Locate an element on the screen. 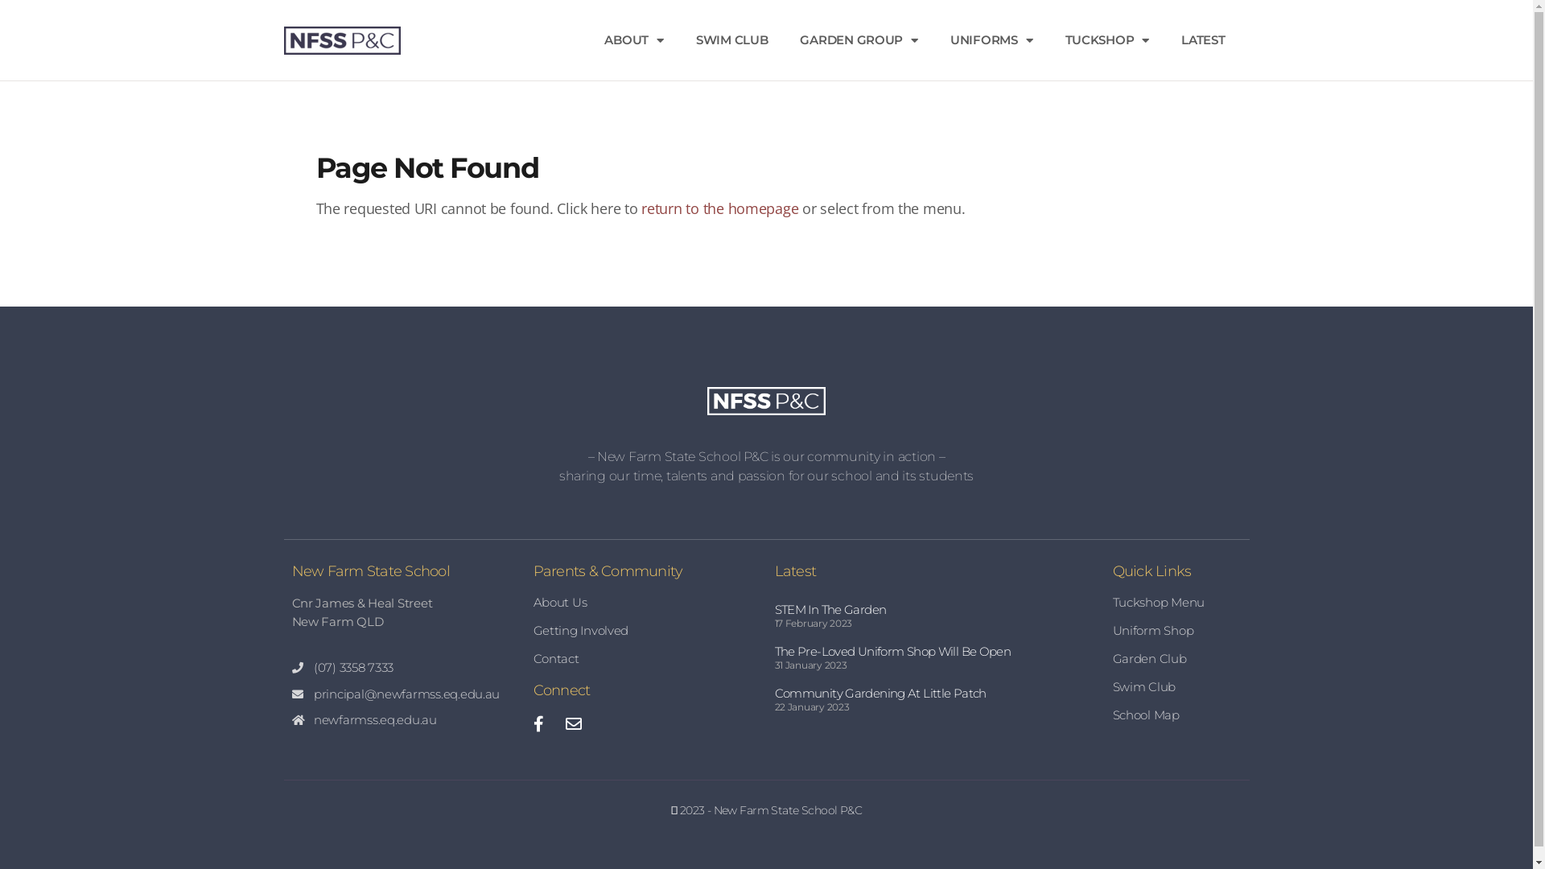 The width and height of the screenshot is (1545, 869). Garden Club is located at coordinates (1176, 659).